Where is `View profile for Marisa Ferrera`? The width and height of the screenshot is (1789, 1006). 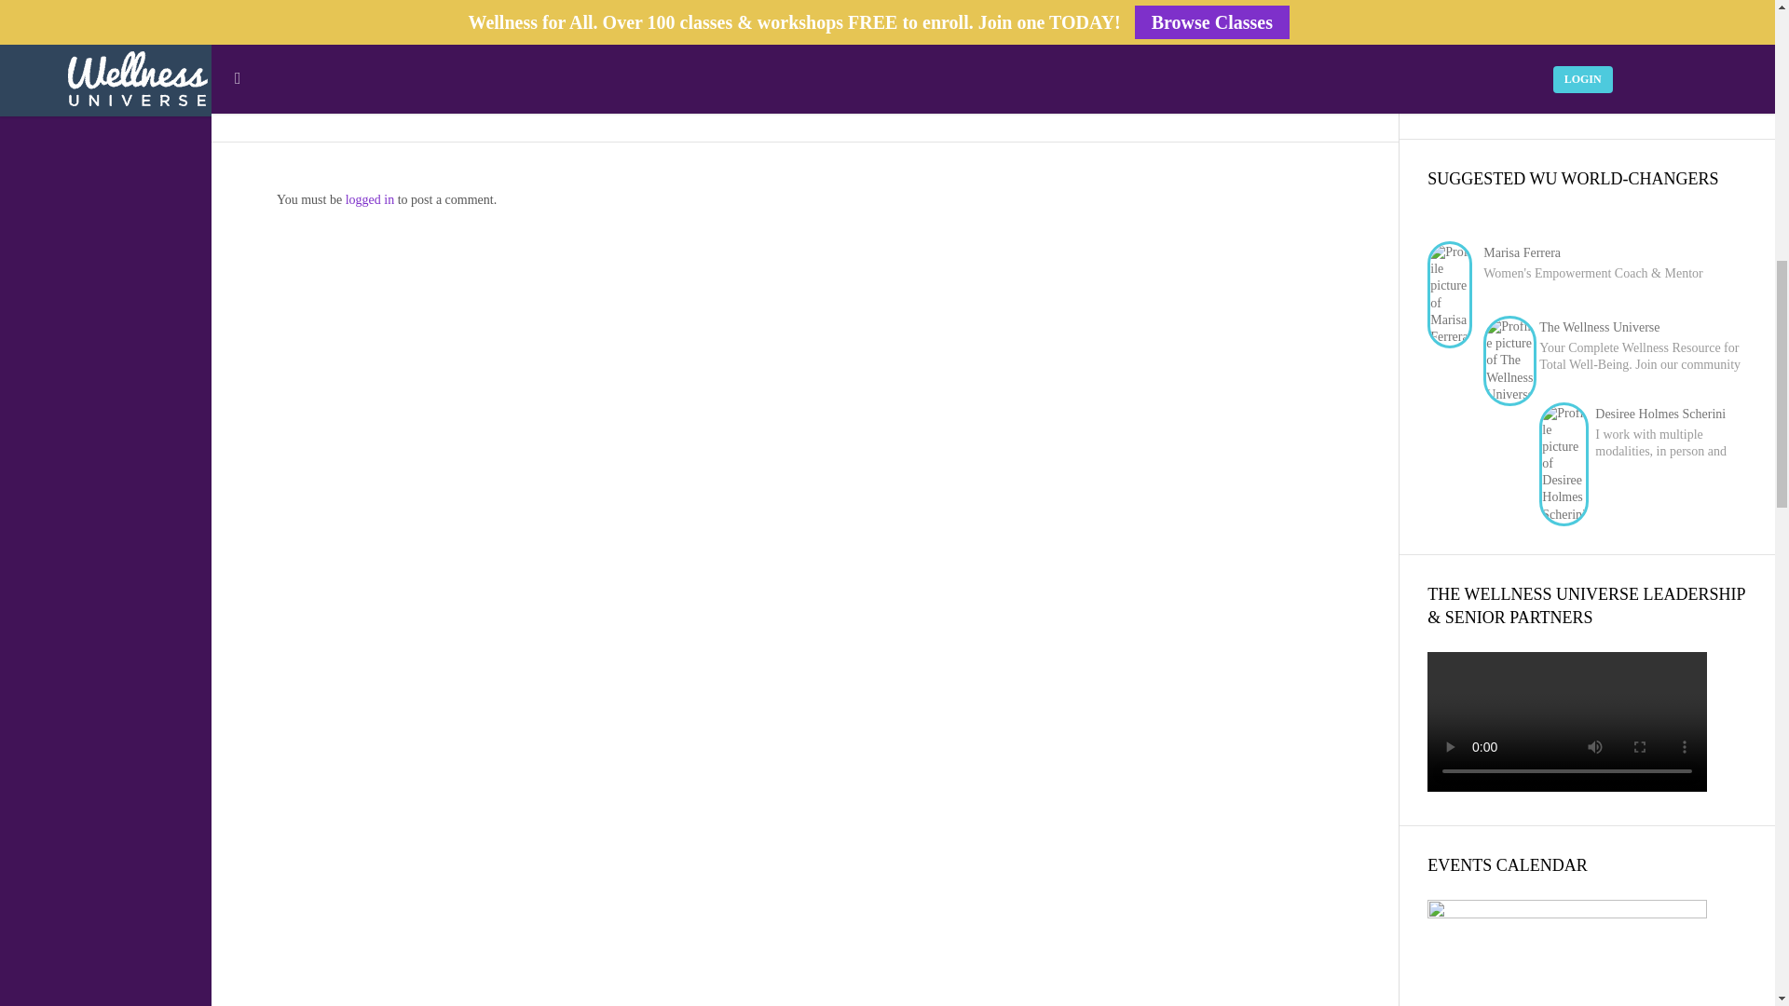 View profile for Marisa Ferrera is located at coordinates (1521, 251).